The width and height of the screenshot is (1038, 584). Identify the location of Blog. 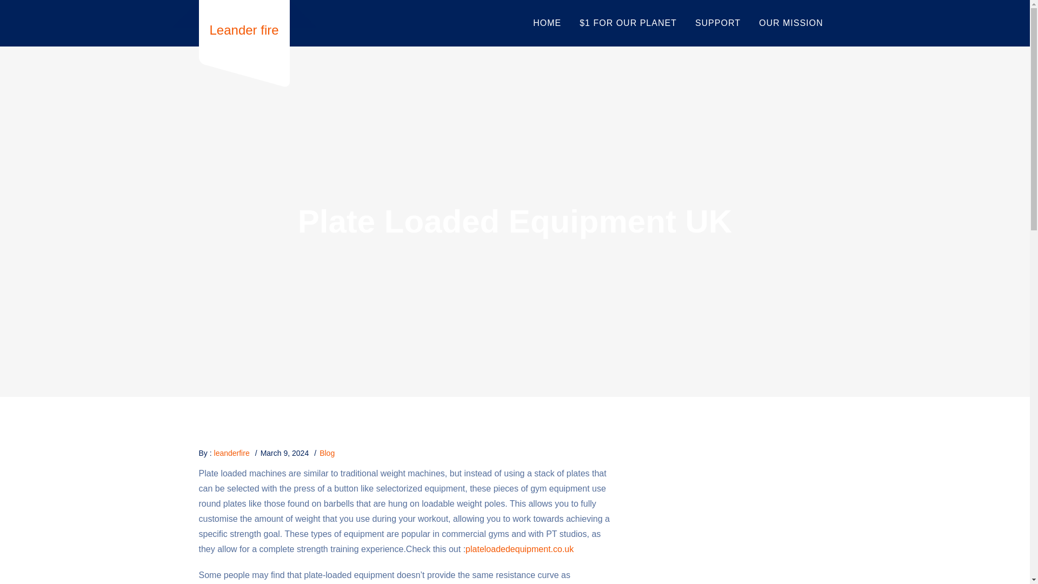
(327, 453).